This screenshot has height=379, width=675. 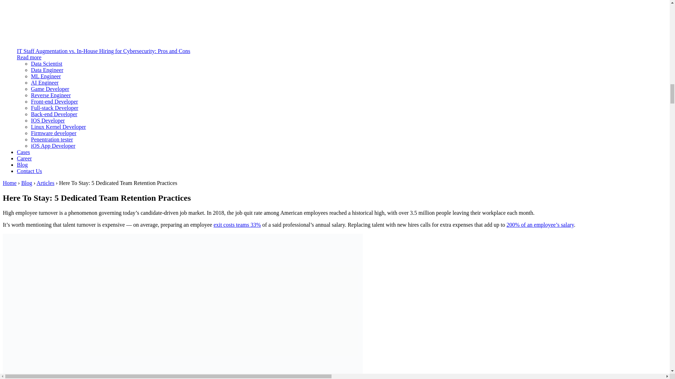 I want to click on ML Engineer, so click(x=46, y=76).